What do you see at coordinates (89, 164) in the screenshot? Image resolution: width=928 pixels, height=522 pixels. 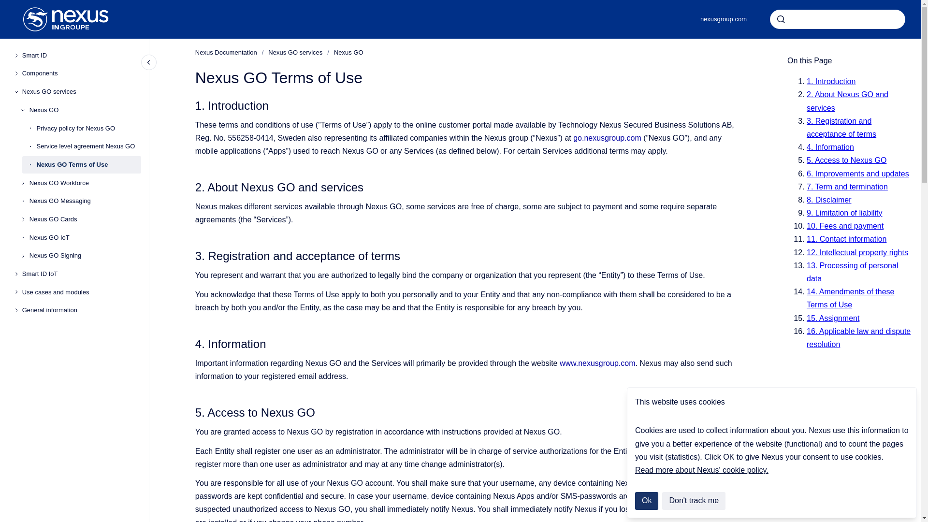 I see `Nexus GO Terms of Use` at bounding box center [89, 164].